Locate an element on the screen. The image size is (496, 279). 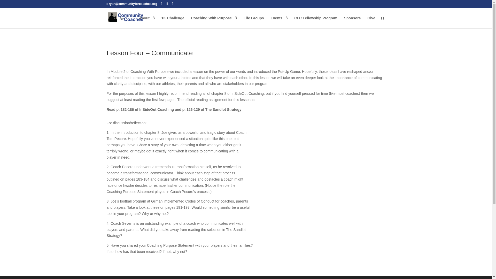
1K Challenge is located at coordinates (173, 22).